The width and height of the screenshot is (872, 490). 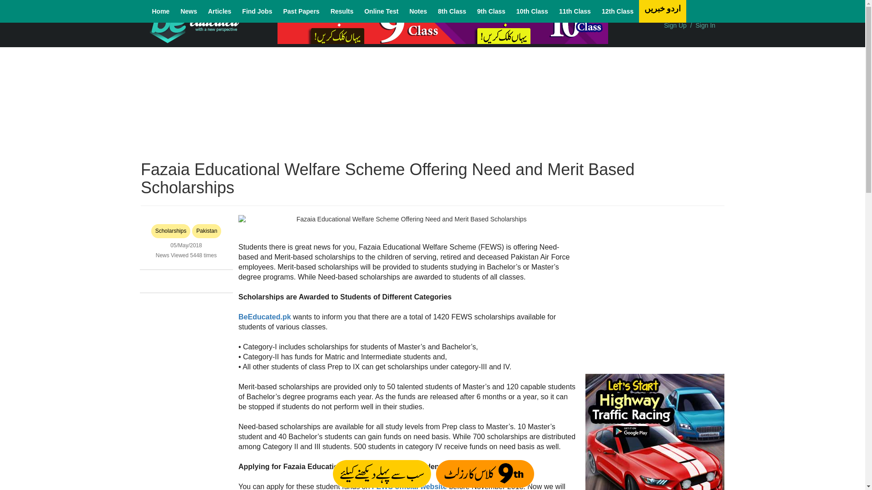 What do you see at coordinates (706, 25) in the screenshot?
I see `Sign In` at bounding box center [706, 25].